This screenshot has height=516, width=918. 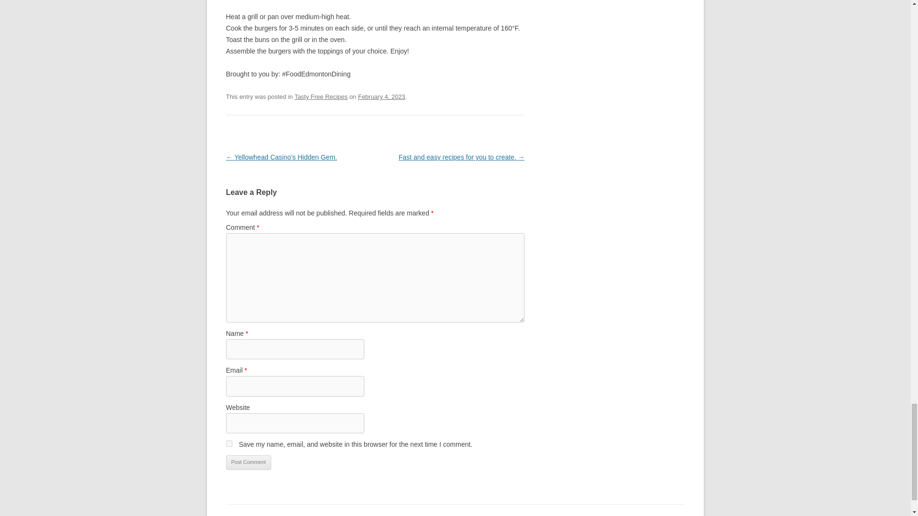 What do you see at coordinates (382, 97) in the screenshot?
I see `8:26 pm` at bounding box center [382, 97].